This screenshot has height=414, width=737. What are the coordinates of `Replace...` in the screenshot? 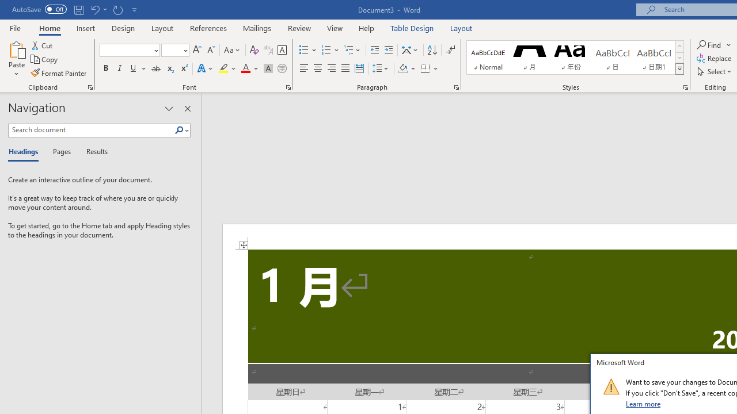 It's located at (715, 59).